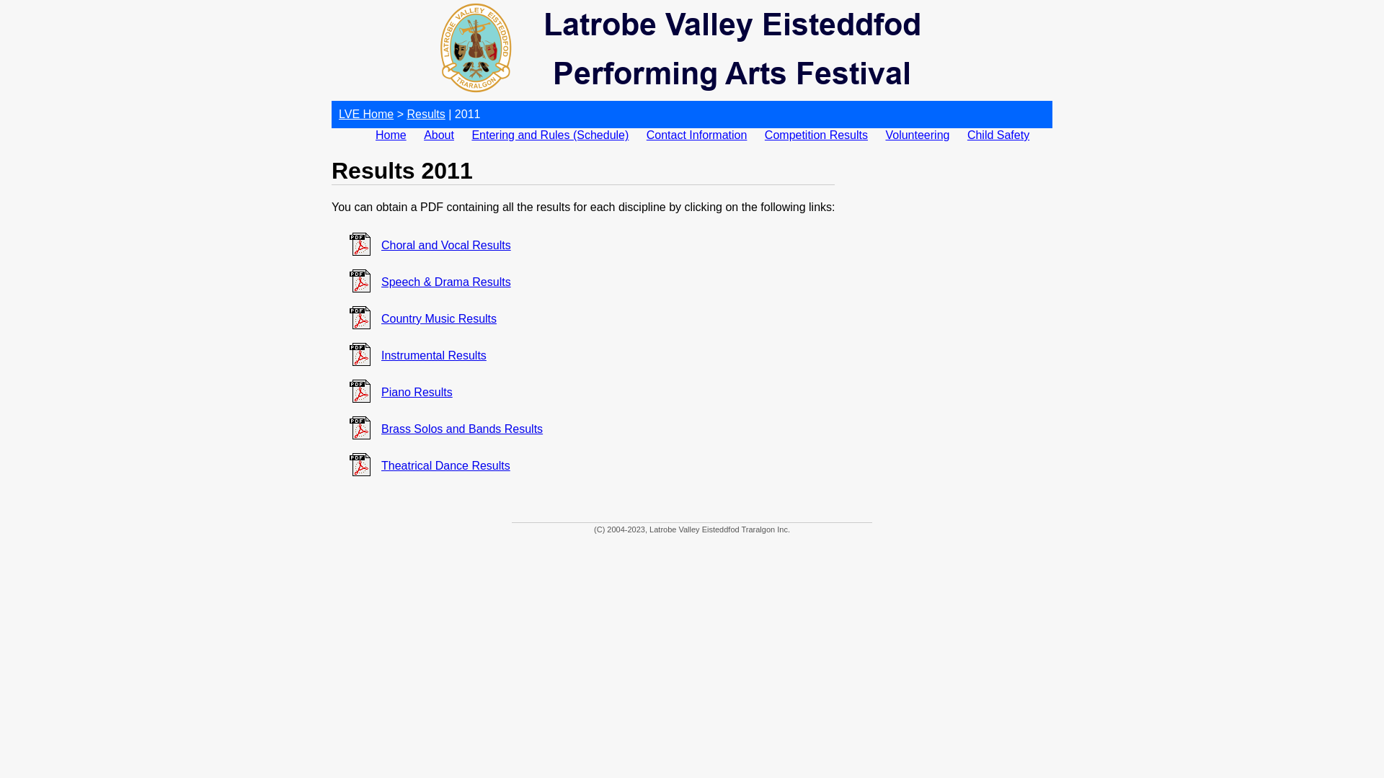  What do you see at coordinates (816, 135) in the screenshot?
I see `Competition Results` at bounding box center [816, 135].